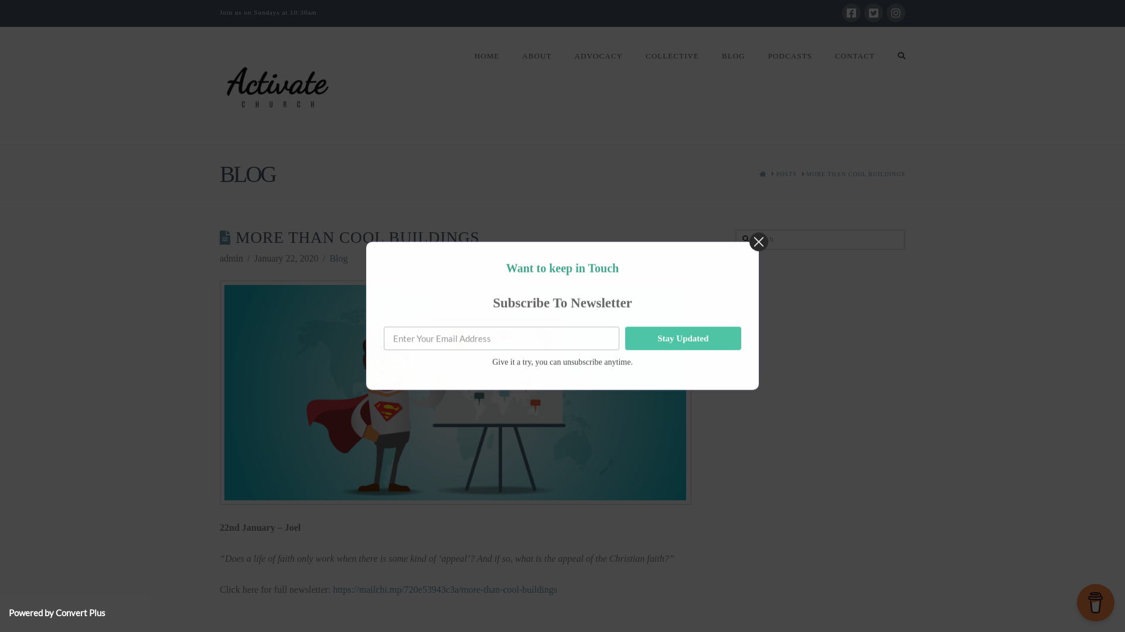  Describe the element at coordinates (790, 56) in the screenshot. I see `PODCASTS` at that location.